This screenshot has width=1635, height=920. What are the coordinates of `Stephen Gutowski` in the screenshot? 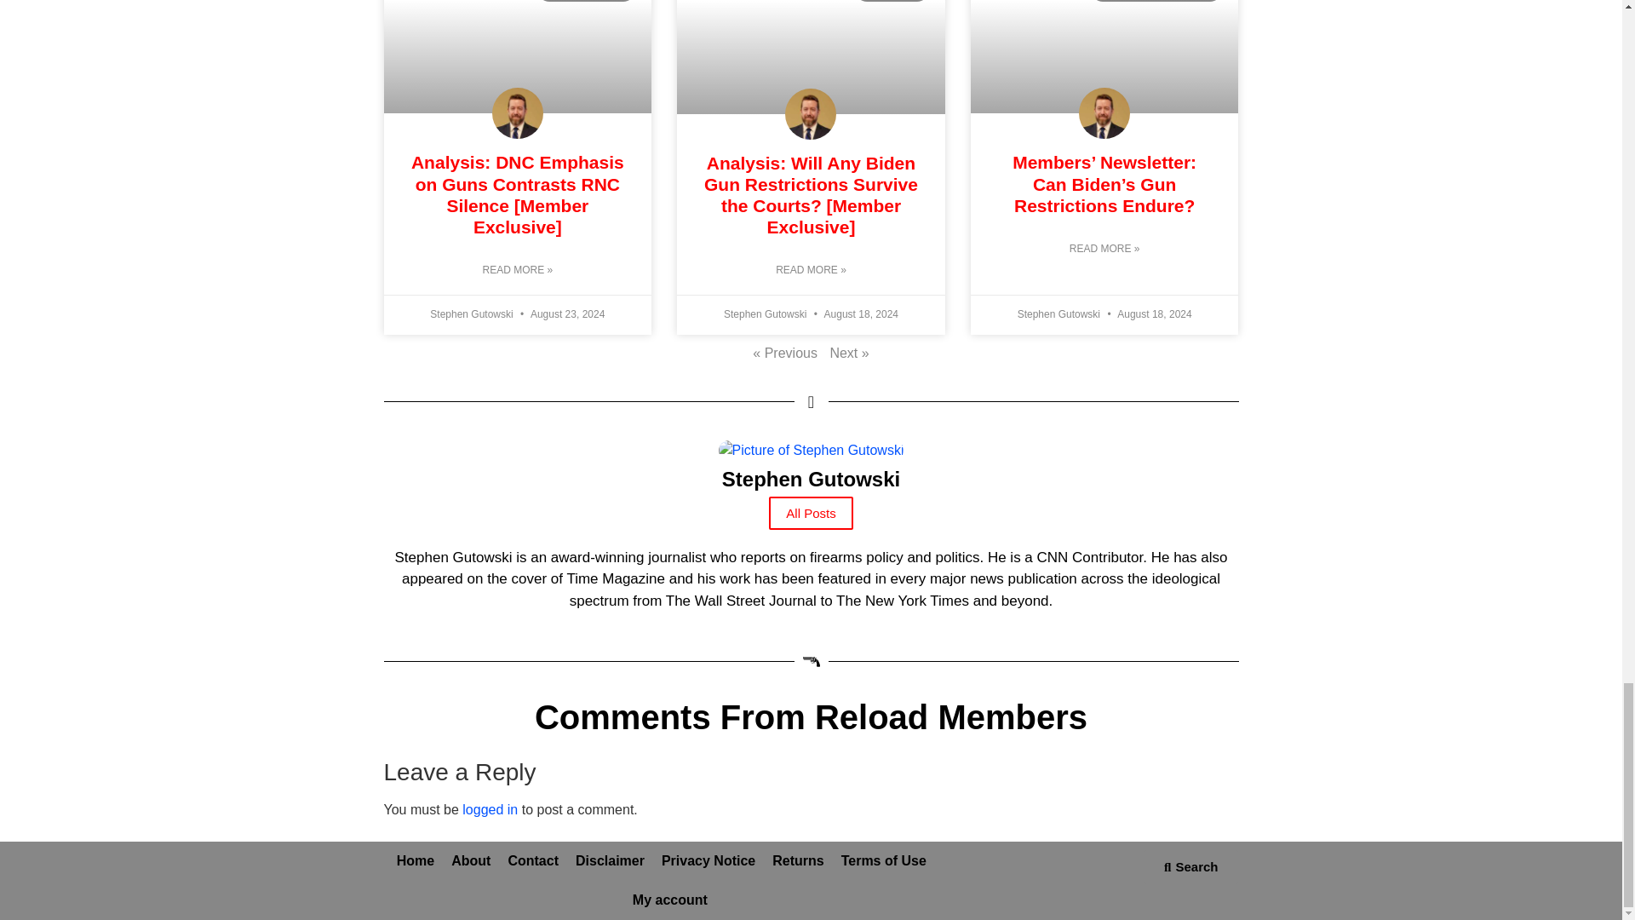 It's located at (810, 494).